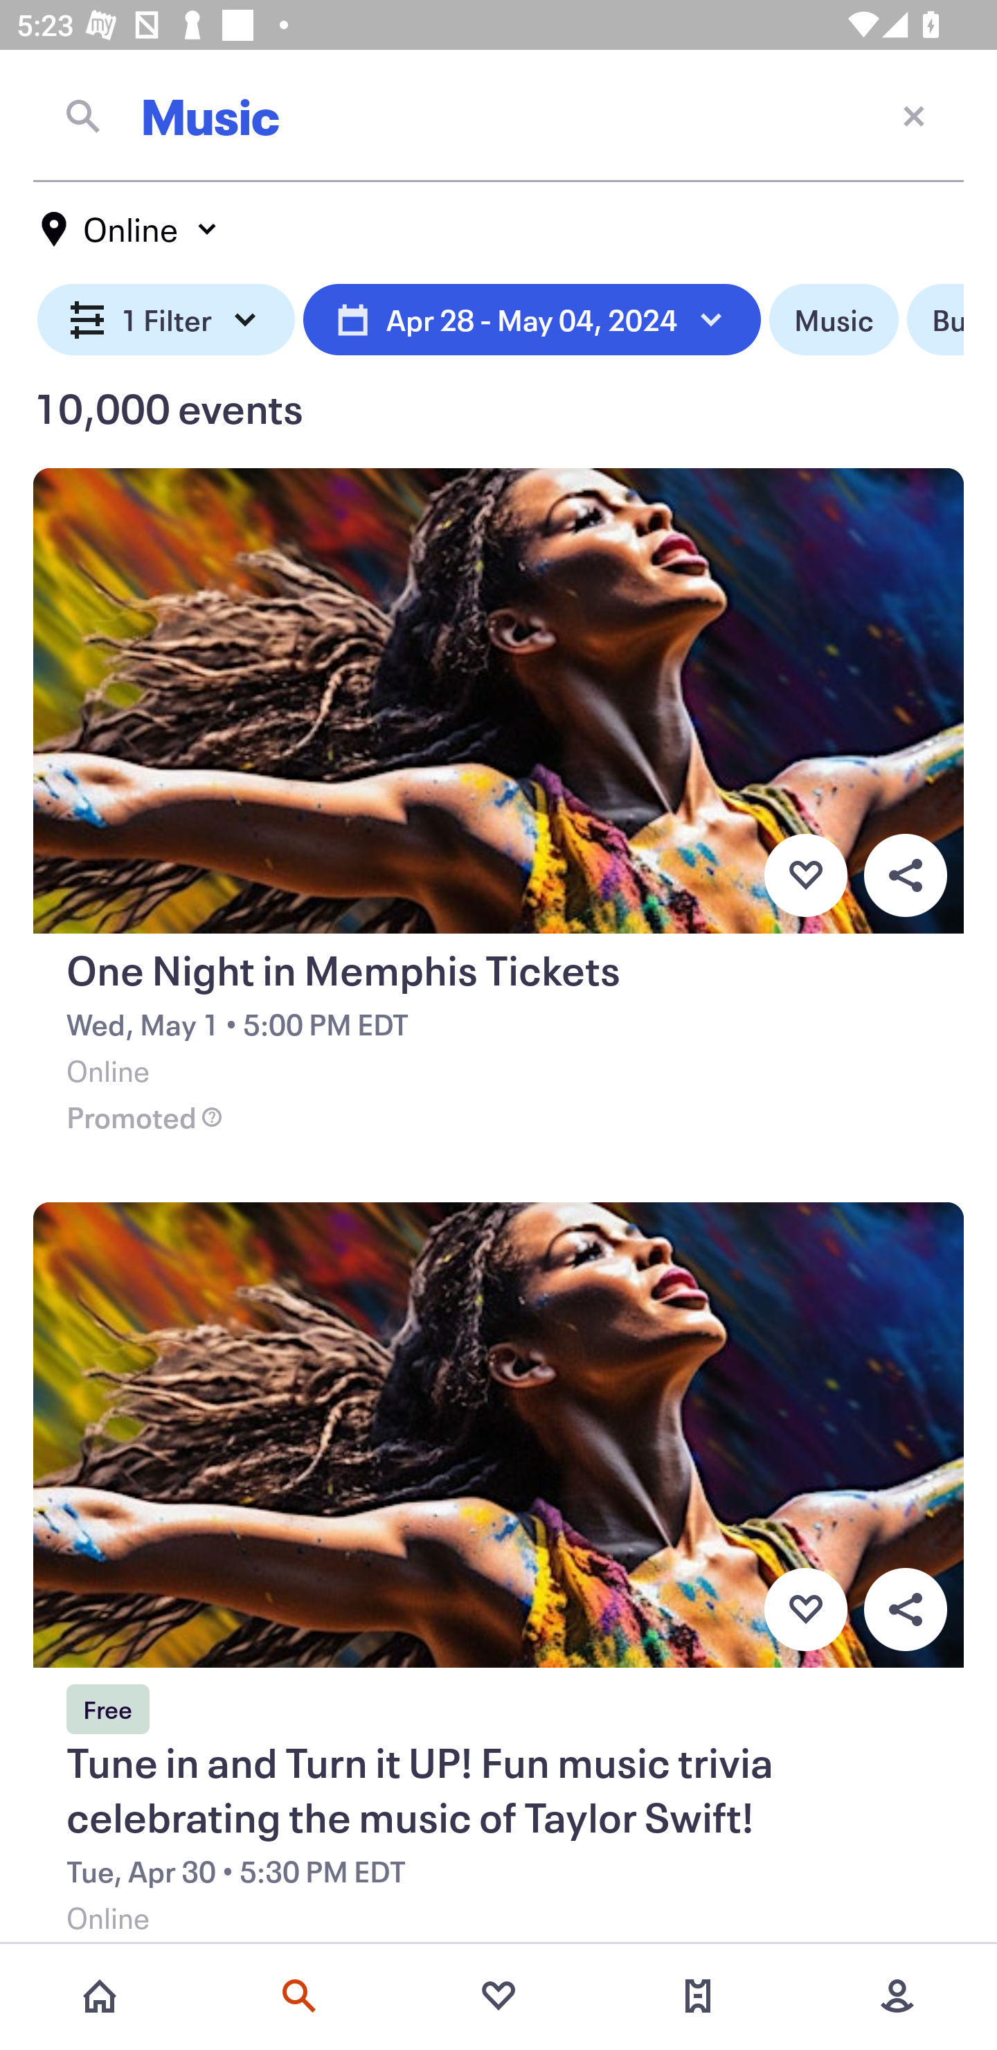  I want to click on Close current screen, so click(914, 115).